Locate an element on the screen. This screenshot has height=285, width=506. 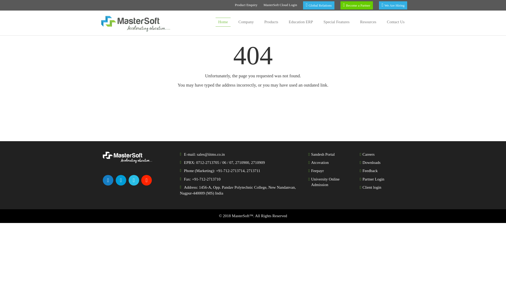
MasterSoft Cloud Login is located at coordinates (280, 5).